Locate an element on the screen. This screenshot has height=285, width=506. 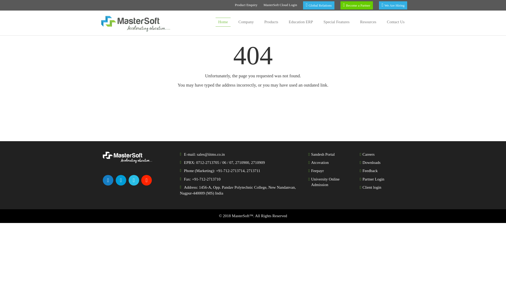
MasterSoft Cloud Login is located at coordinates (280, 5).